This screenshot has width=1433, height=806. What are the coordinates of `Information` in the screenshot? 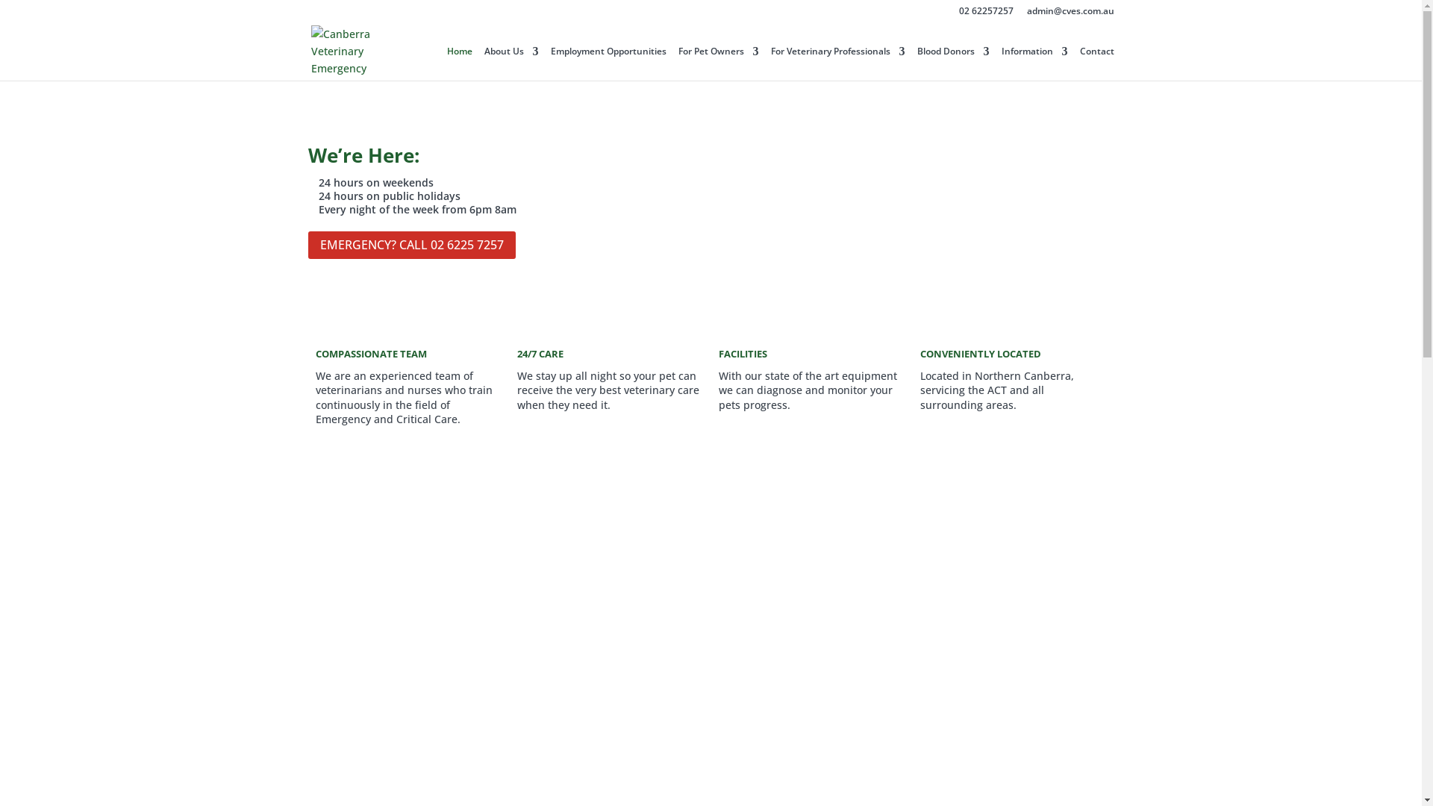 It's located at (1034, 64).